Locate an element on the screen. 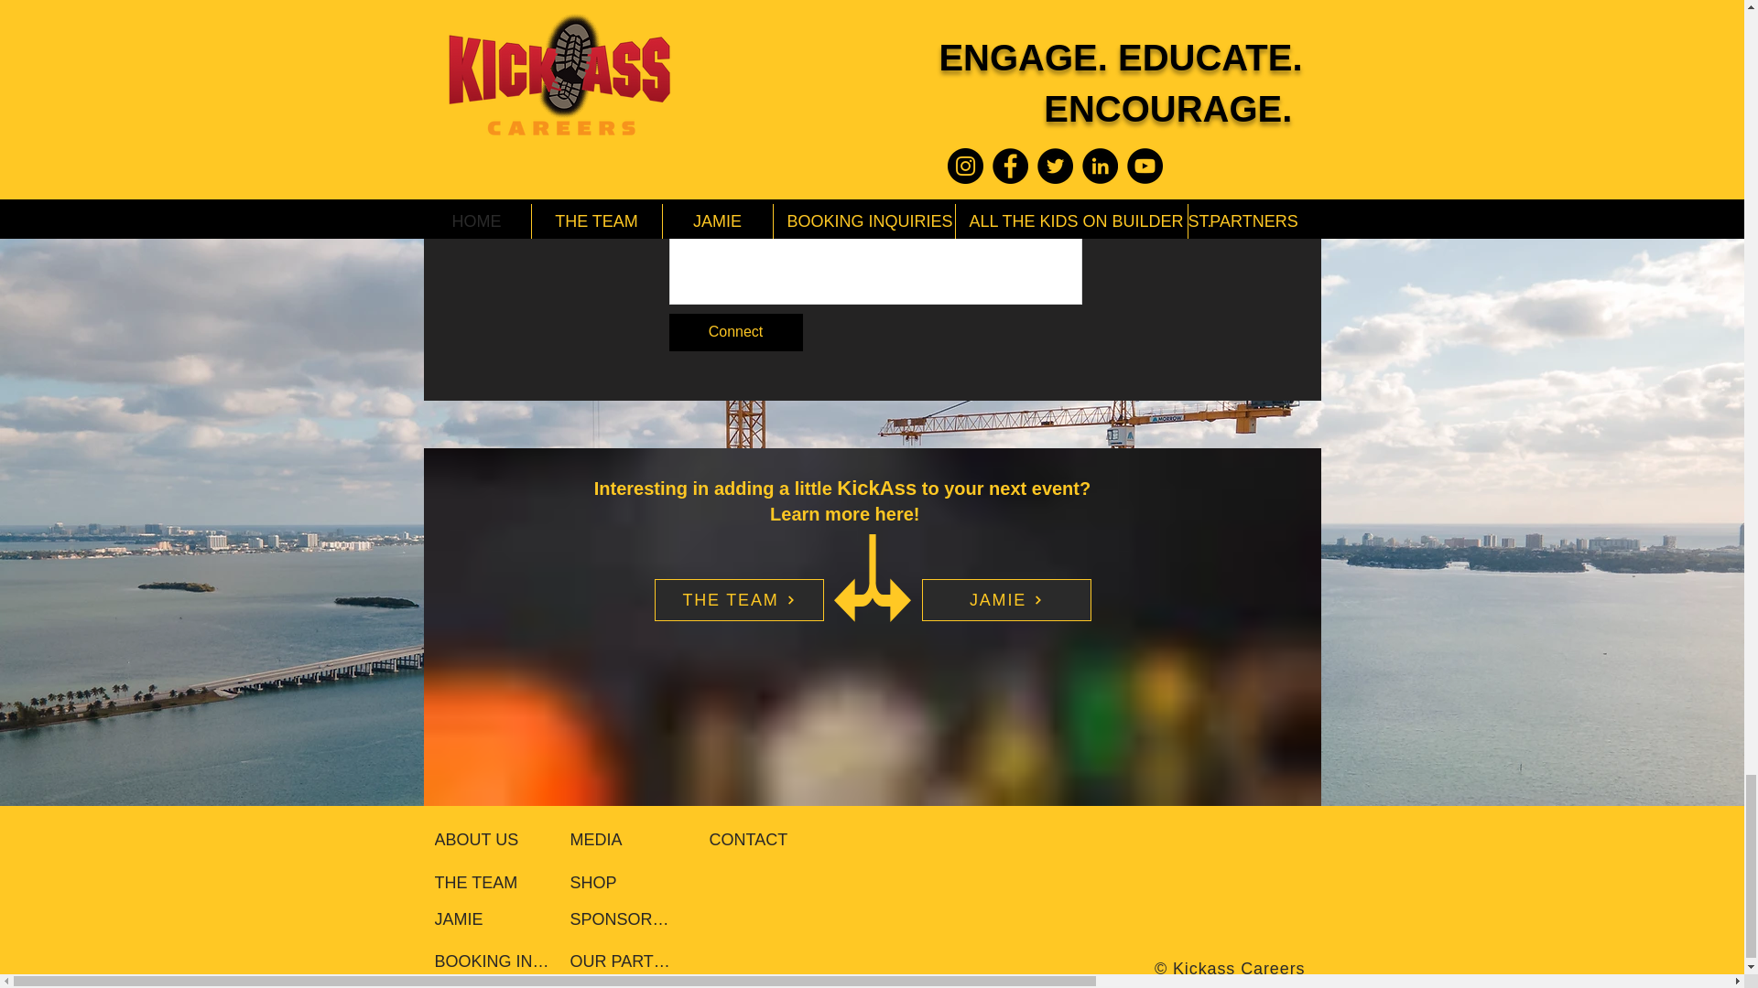 The image size is (1758, 988). THE TEAM is located at coordinates (738, 600).